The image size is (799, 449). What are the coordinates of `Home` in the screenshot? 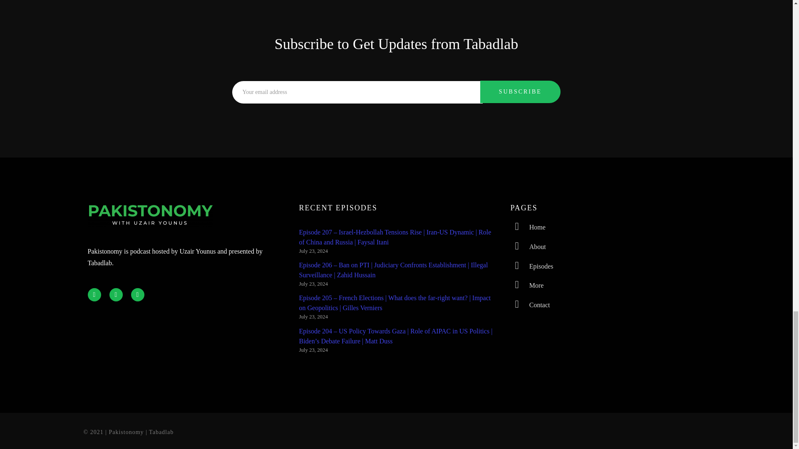 It's located at (608, 227).